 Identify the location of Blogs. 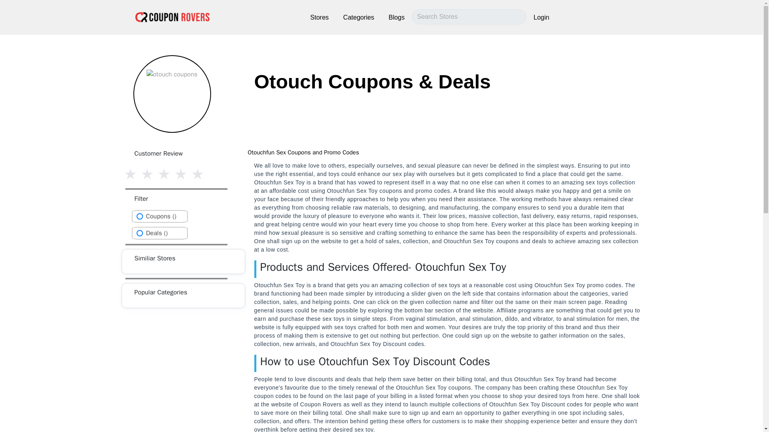
(396, 17).